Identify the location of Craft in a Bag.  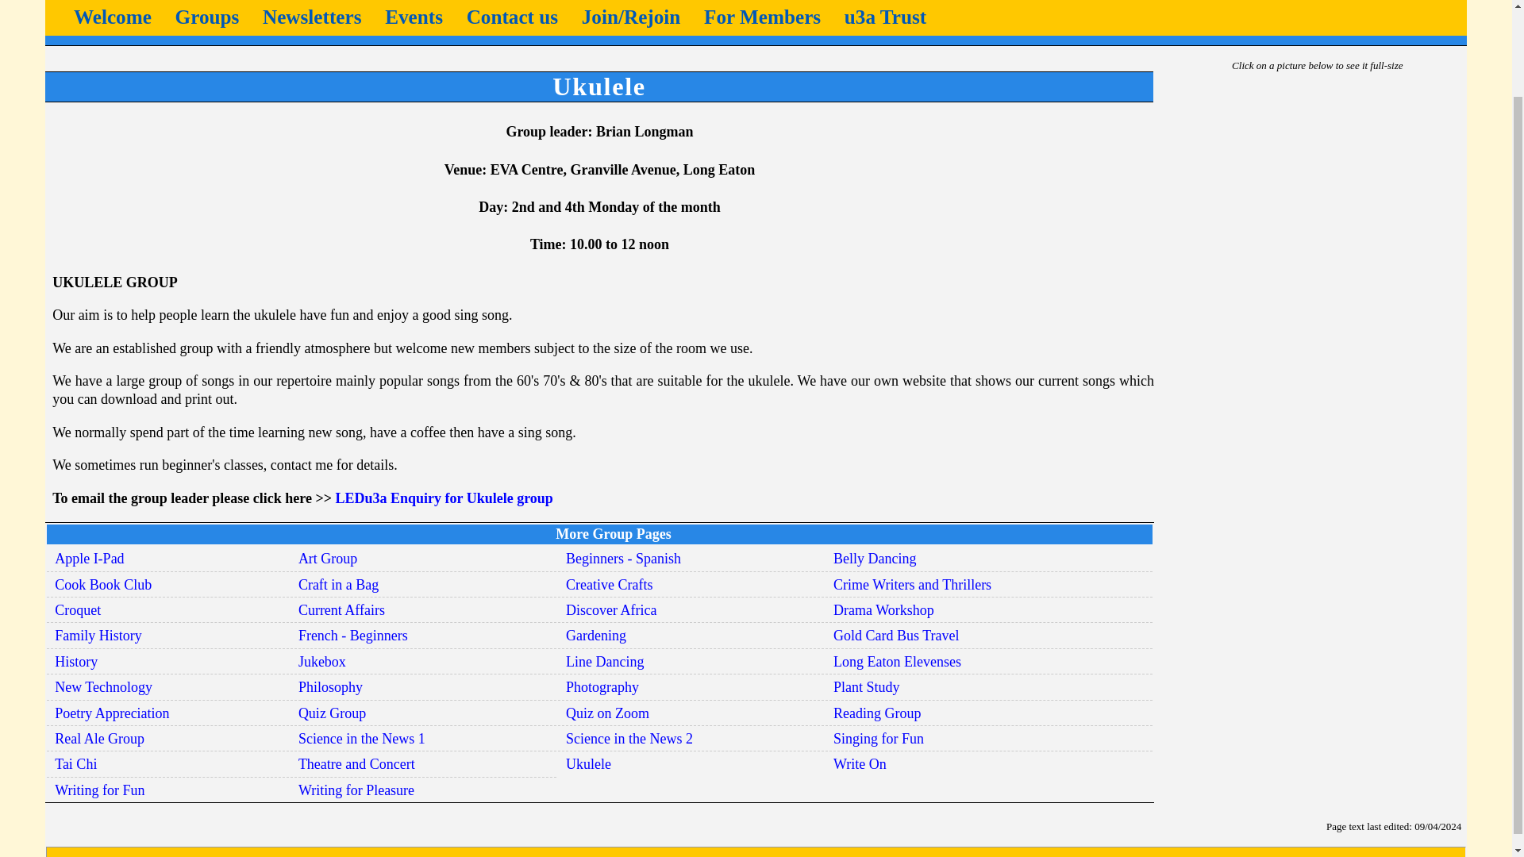
(338, 584).